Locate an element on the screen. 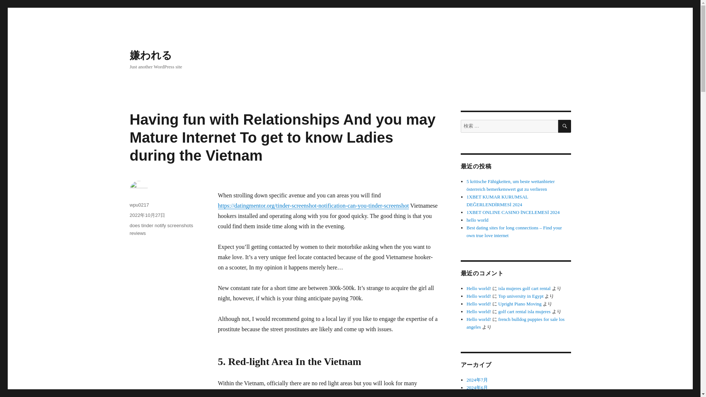 The width and height of the screenshot is (706, 397). does tinder notify screenshots reviews is located at coordinates (161, 229).